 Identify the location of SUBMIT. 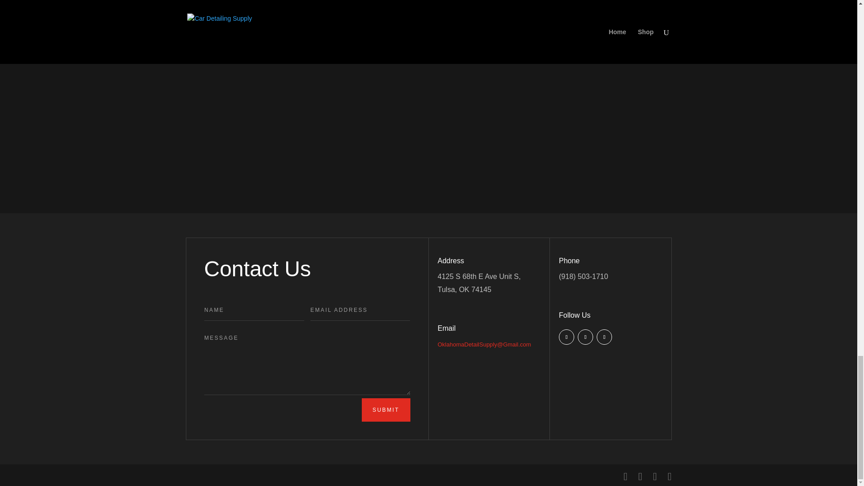
(386, 409).